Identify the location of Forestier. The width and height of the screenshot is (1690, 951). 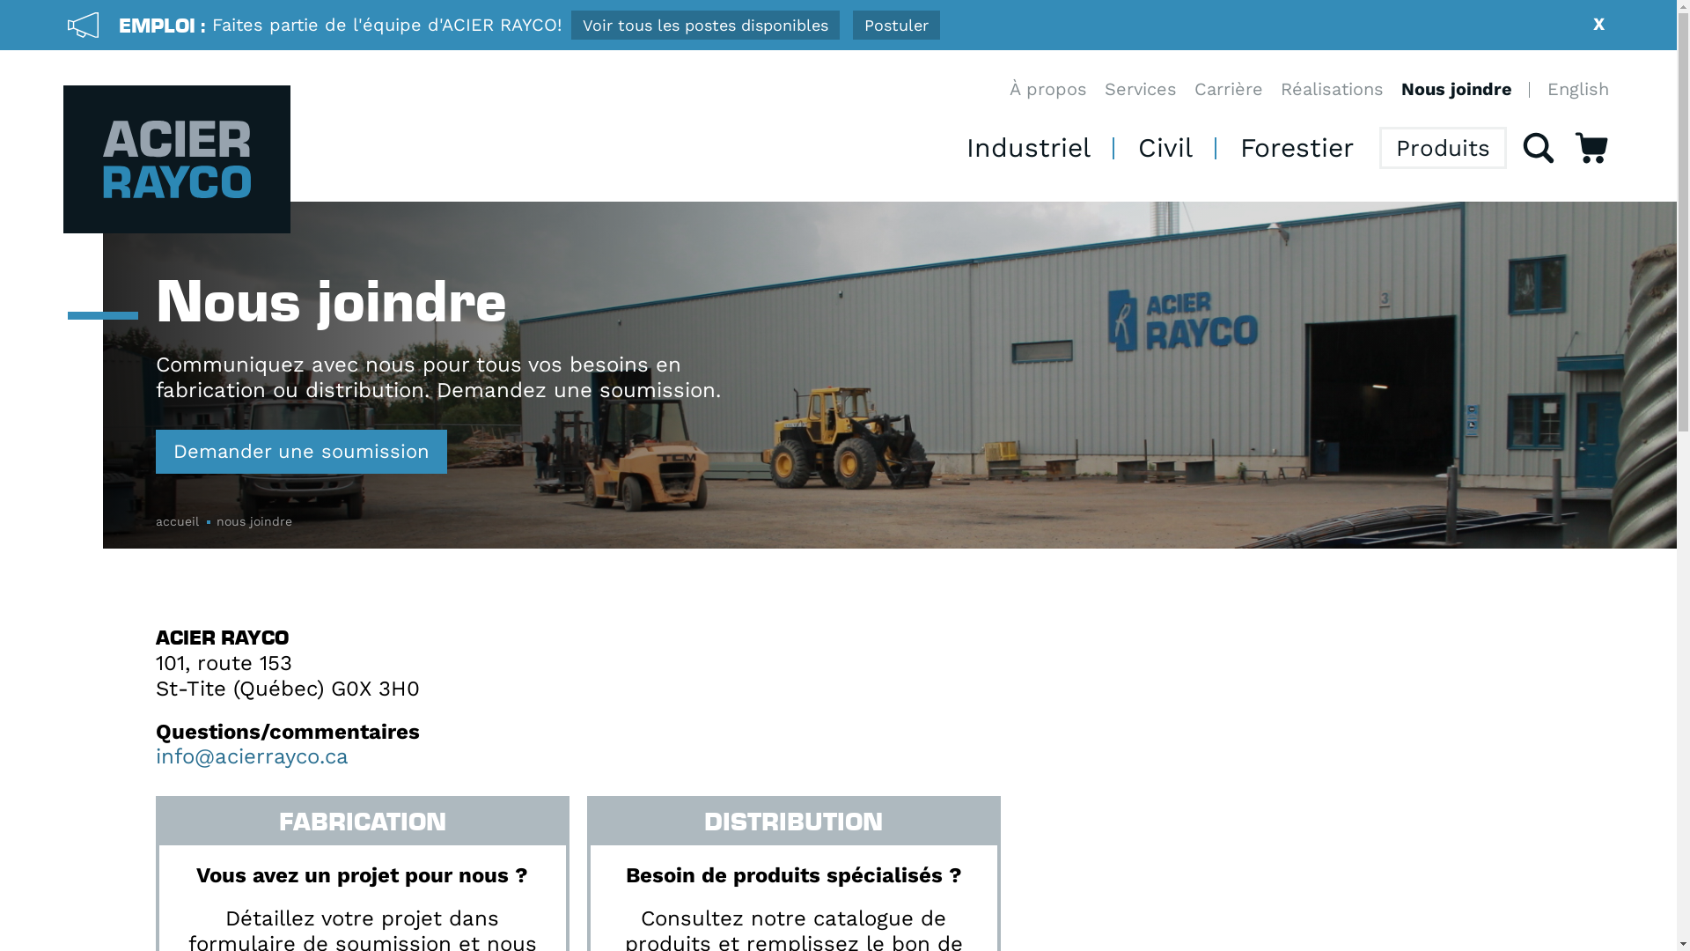
(1297, 148).